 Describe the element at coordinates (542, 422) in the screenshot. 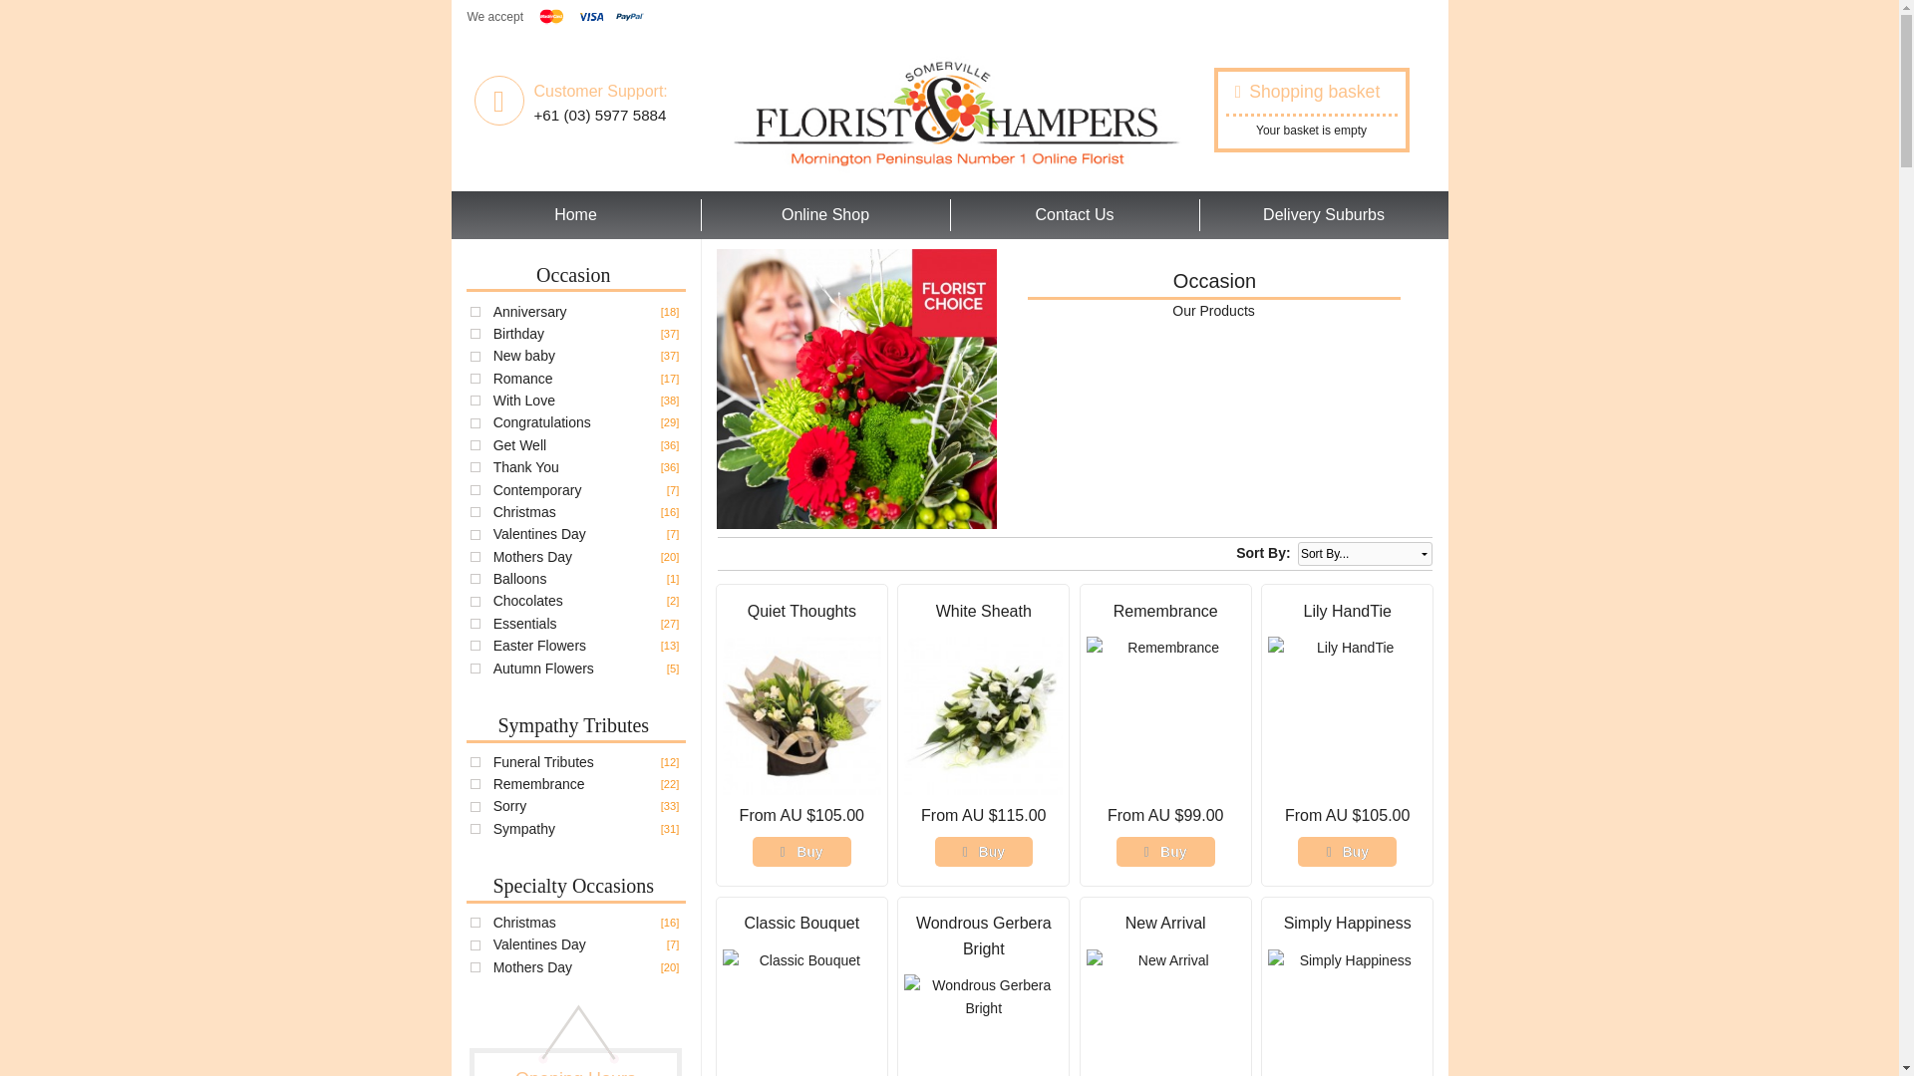

I see `Congratulations
[29]` at that location.